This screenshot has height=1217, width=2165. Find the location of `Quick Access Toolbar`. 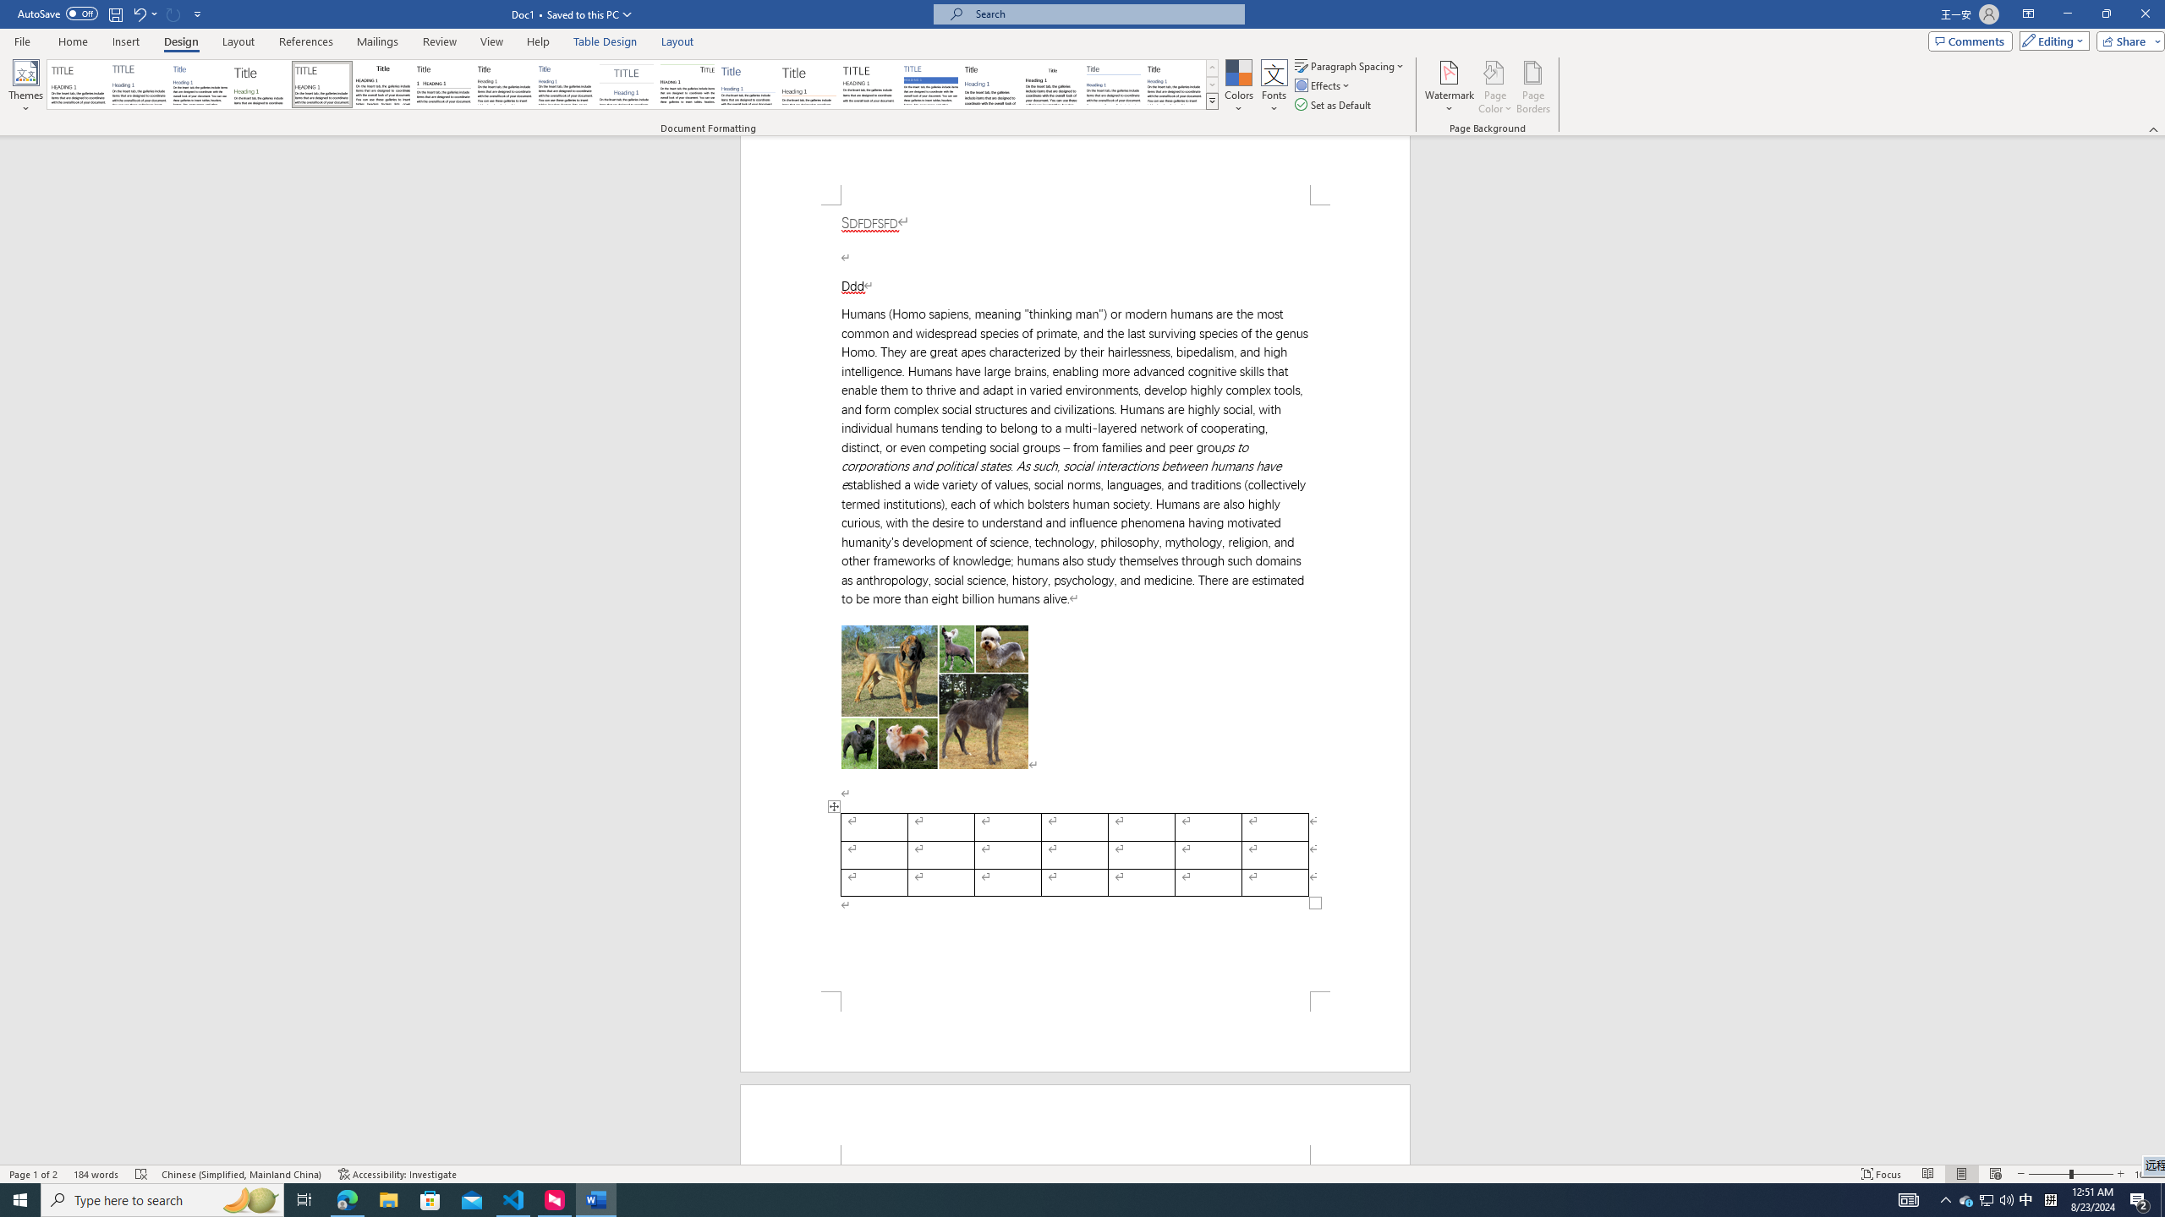

Quick Access Toolbar is located at coordinates (112, 14).